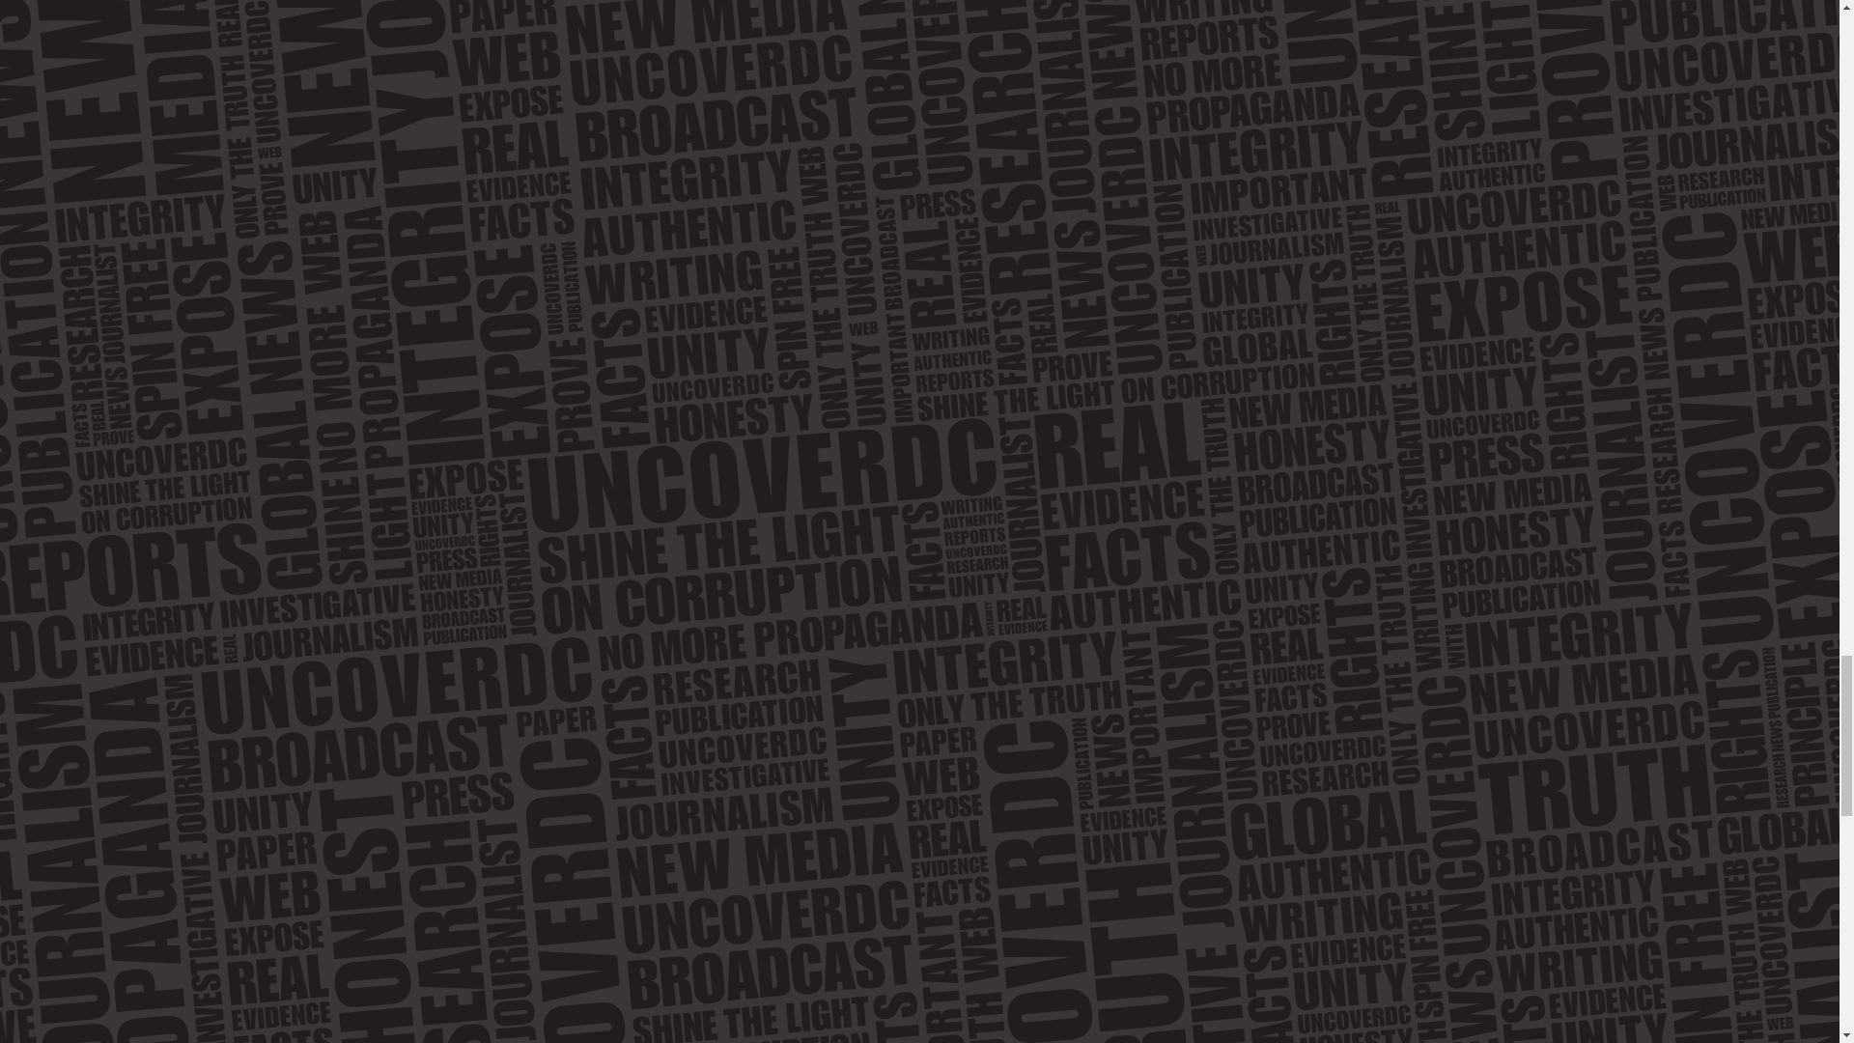  What do you see at coordinates (124, 617) in the screenshot?
I see `Gab` at bounding box center [124, 617].